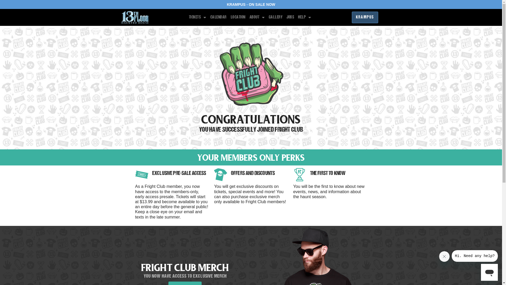  I want to click on Message from company, so click(475, 256).